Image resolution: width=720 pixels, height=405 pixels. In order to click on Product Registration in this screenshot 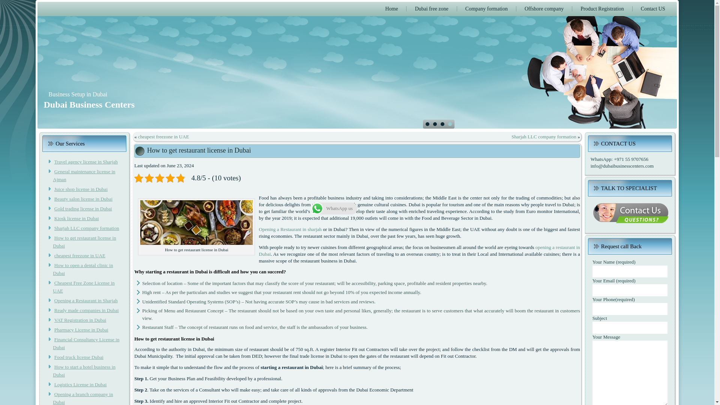, I will do `click(602, 9)`.